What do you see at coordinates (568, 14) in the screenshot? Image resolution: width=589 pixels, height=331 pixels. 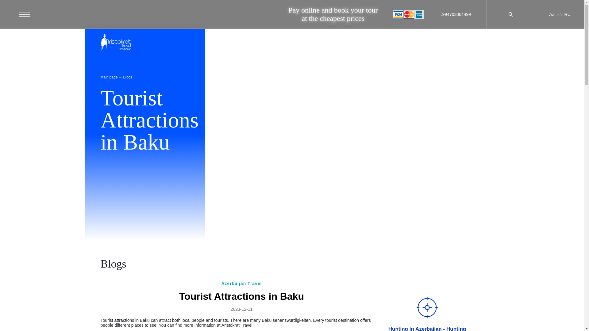 I see `RU` at bounding box center [568, 14].